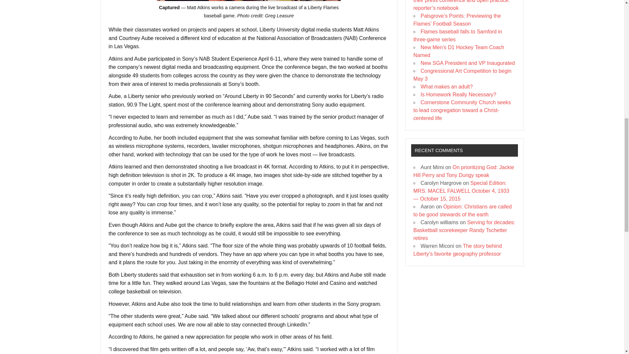 This screenshot has width=629, height=354. What do you see at coordinates (463, 75) in the screenshot?
I see `Congressional Art Competition to begin May 3` at bounding box center [463, 75].